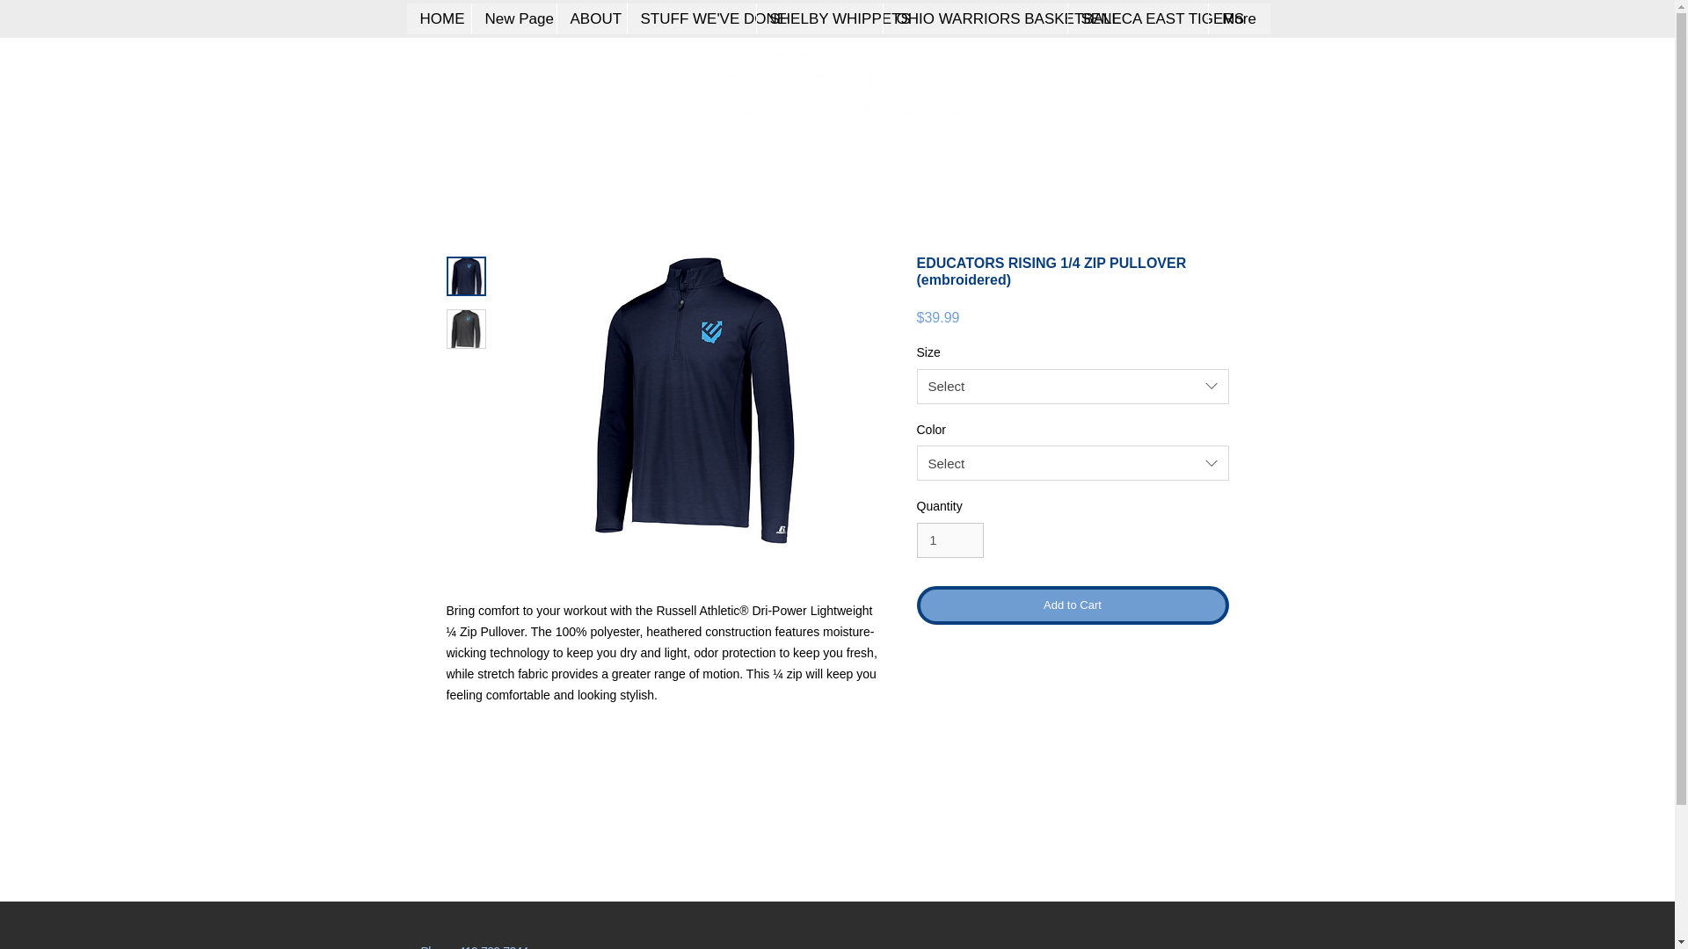 The height and width of the screenshot is (949, 1688). What do you see at coordinates (1138, 18) in the screenshot?
I see `SENECA EAST TIGERS` at bounding box center [1138, 18].